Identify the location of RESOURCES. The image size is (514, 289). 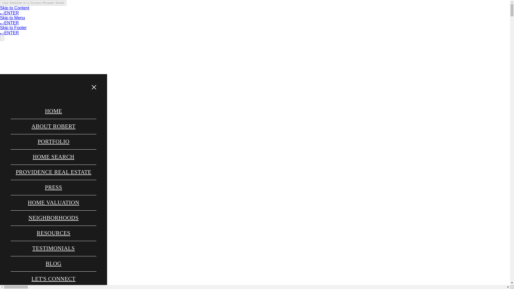
(53, 233).